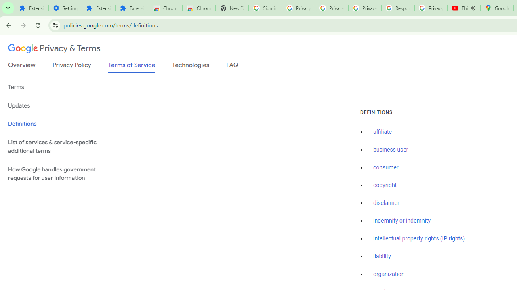 This screenshot has width=517, height=291. What do you see at coordinates (402, 221) in the screenshot?
I see `indemnify or indemnity` at bounding box center [402, 221].